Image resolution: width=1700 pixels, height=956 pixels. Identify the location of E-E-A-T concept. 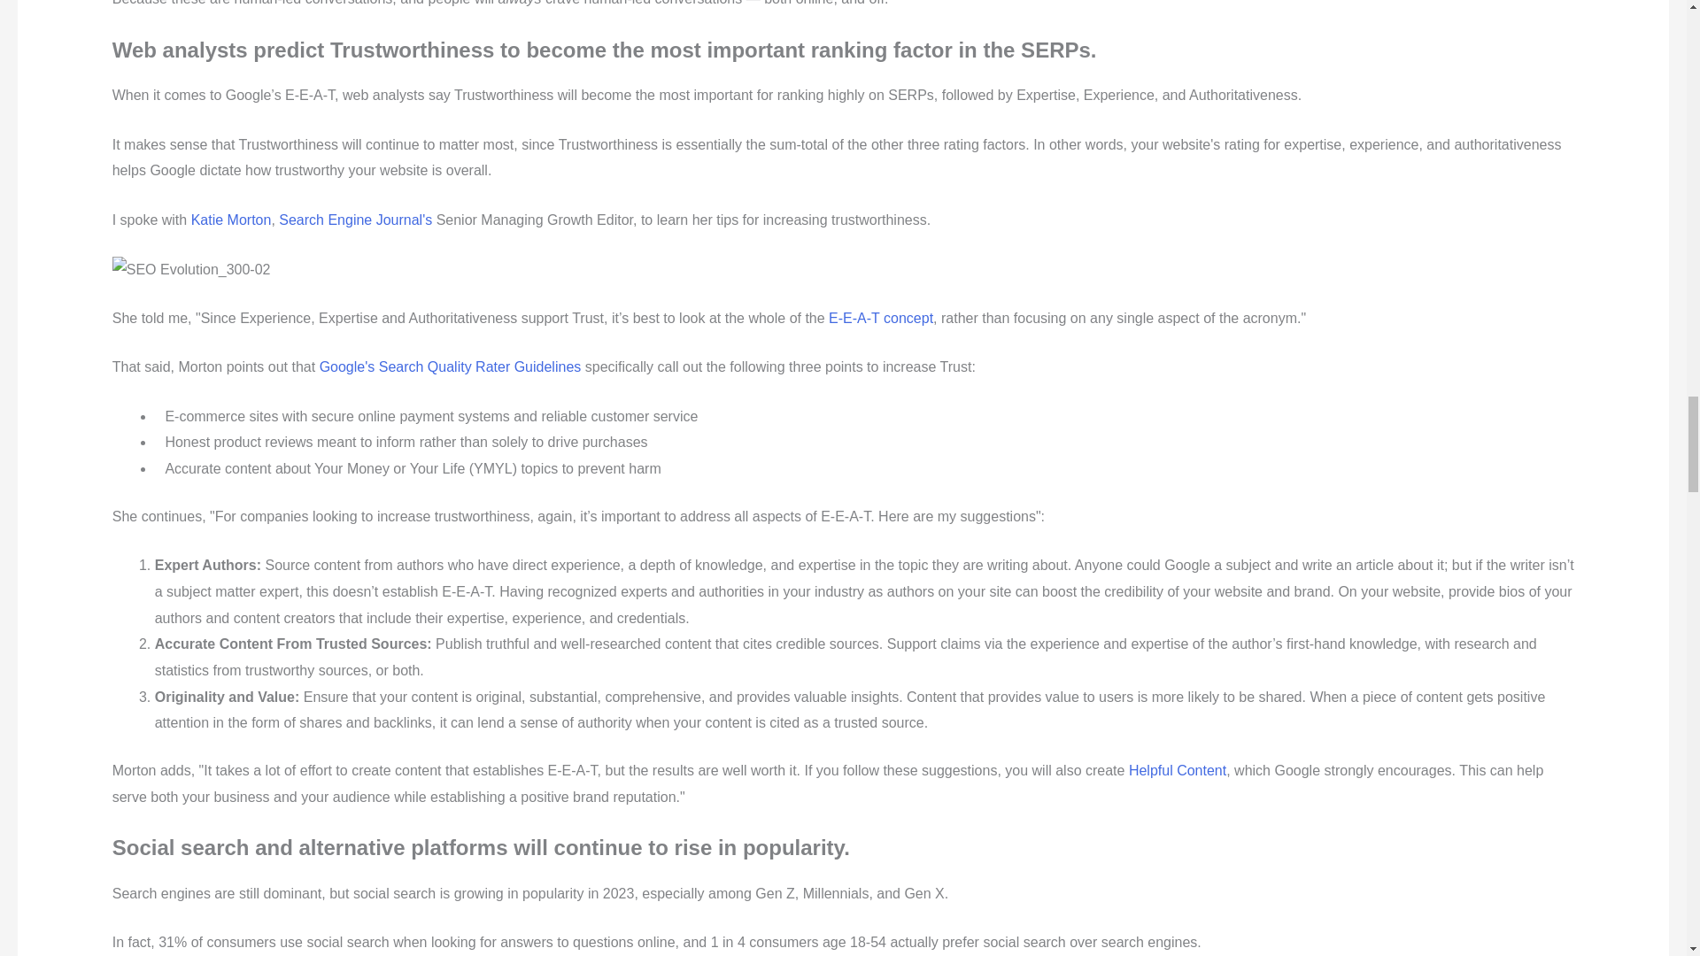
(881, 319).